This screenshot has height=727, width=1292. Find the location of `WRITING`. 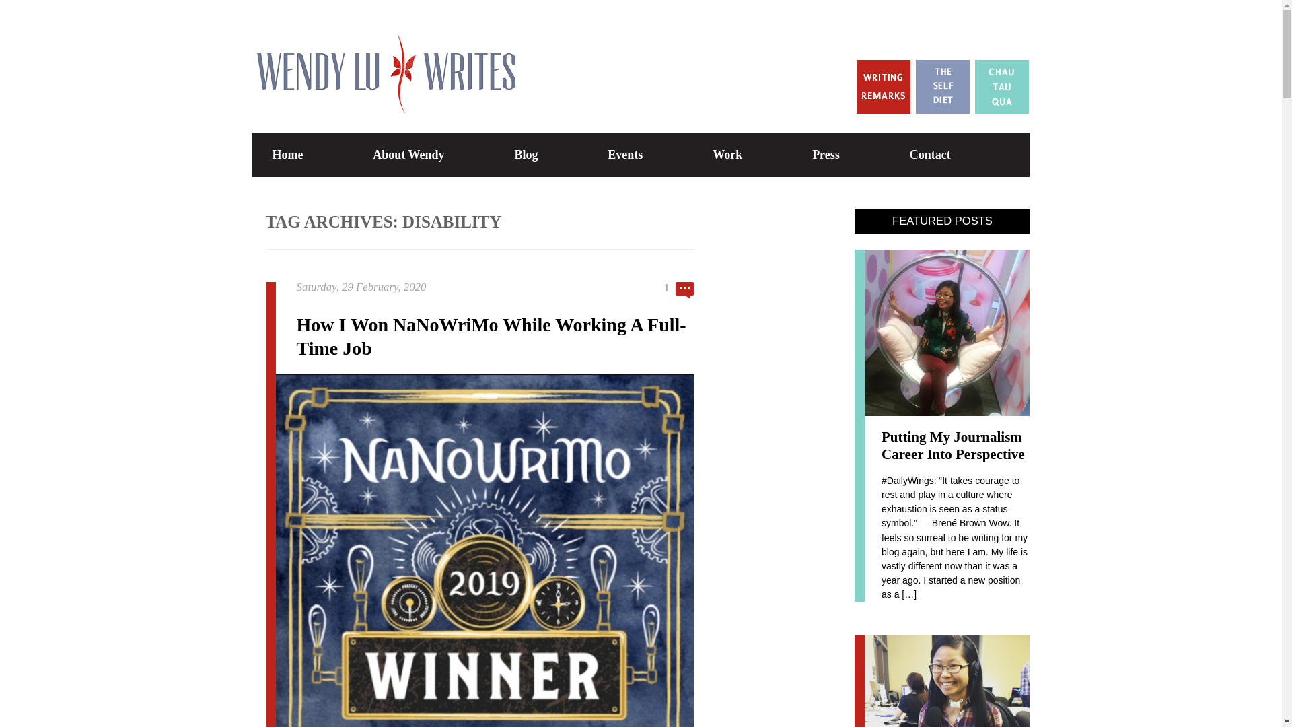

WRITING is located at coordinates (787, 203).